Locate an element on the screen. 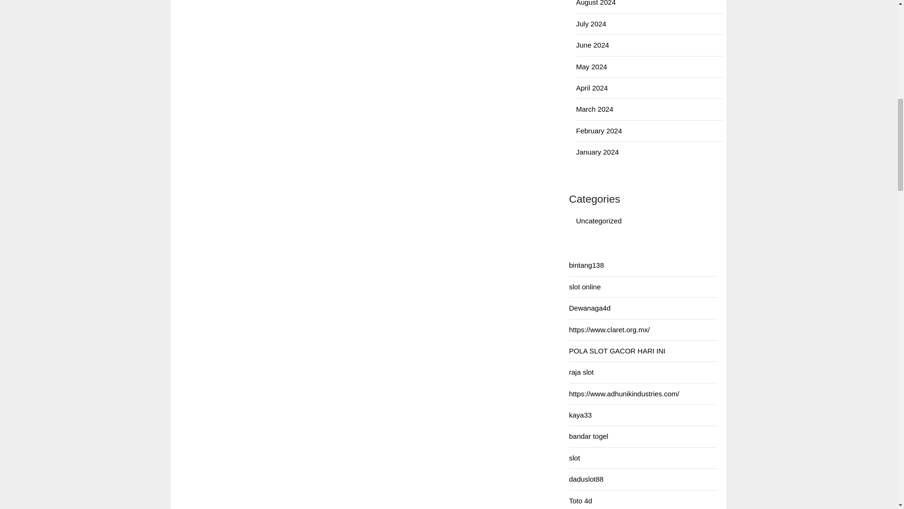 The image size is (904, 509). January 2024 is located at coordinates (598, 152).